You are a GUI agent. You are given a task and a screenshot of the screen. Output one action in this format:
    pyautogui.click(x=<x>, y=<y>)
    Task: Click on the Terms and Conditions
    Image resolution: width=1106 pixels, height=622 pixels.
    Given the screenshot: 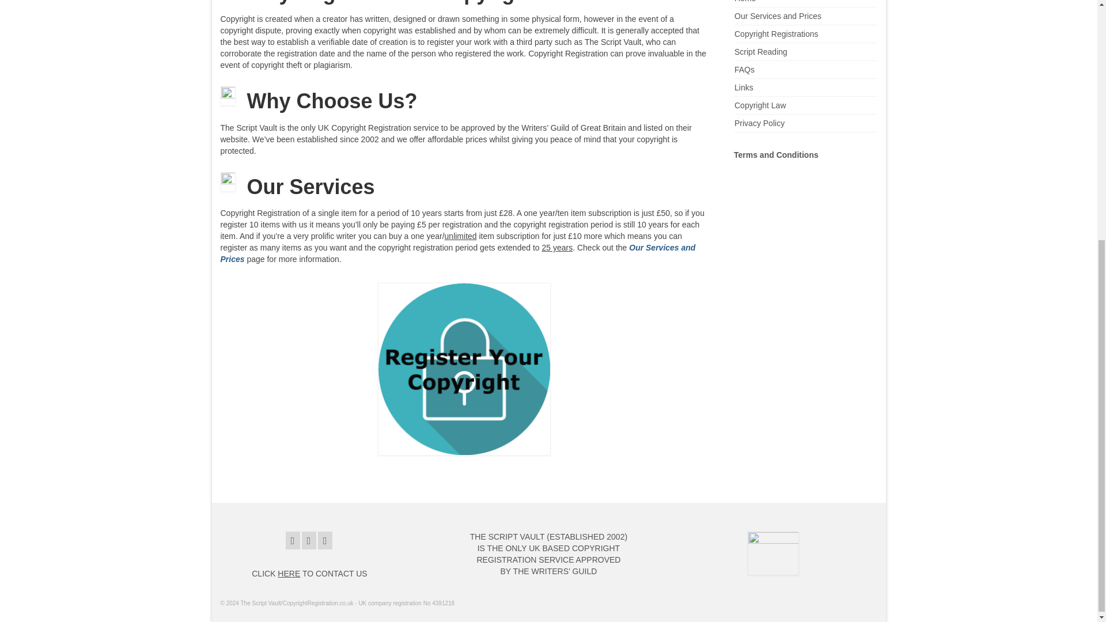 What is the action you would take?
    pyautogui.click(x=776, y=154)
    